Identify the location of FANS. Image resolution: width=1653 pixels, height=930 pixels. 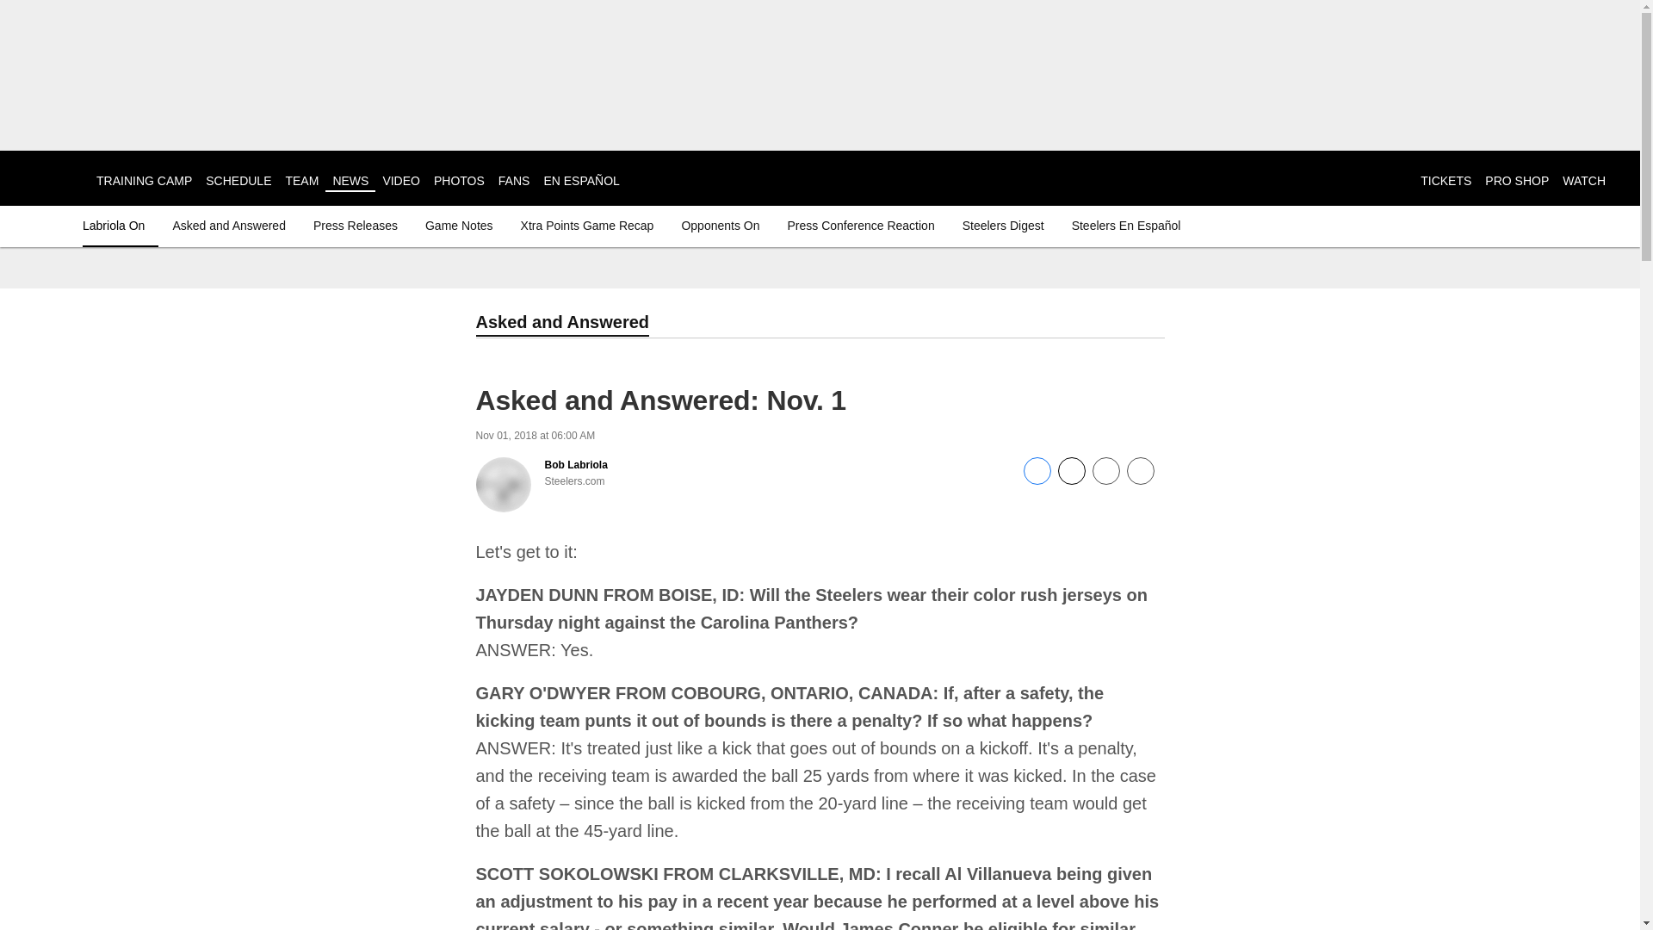
(515, 181).